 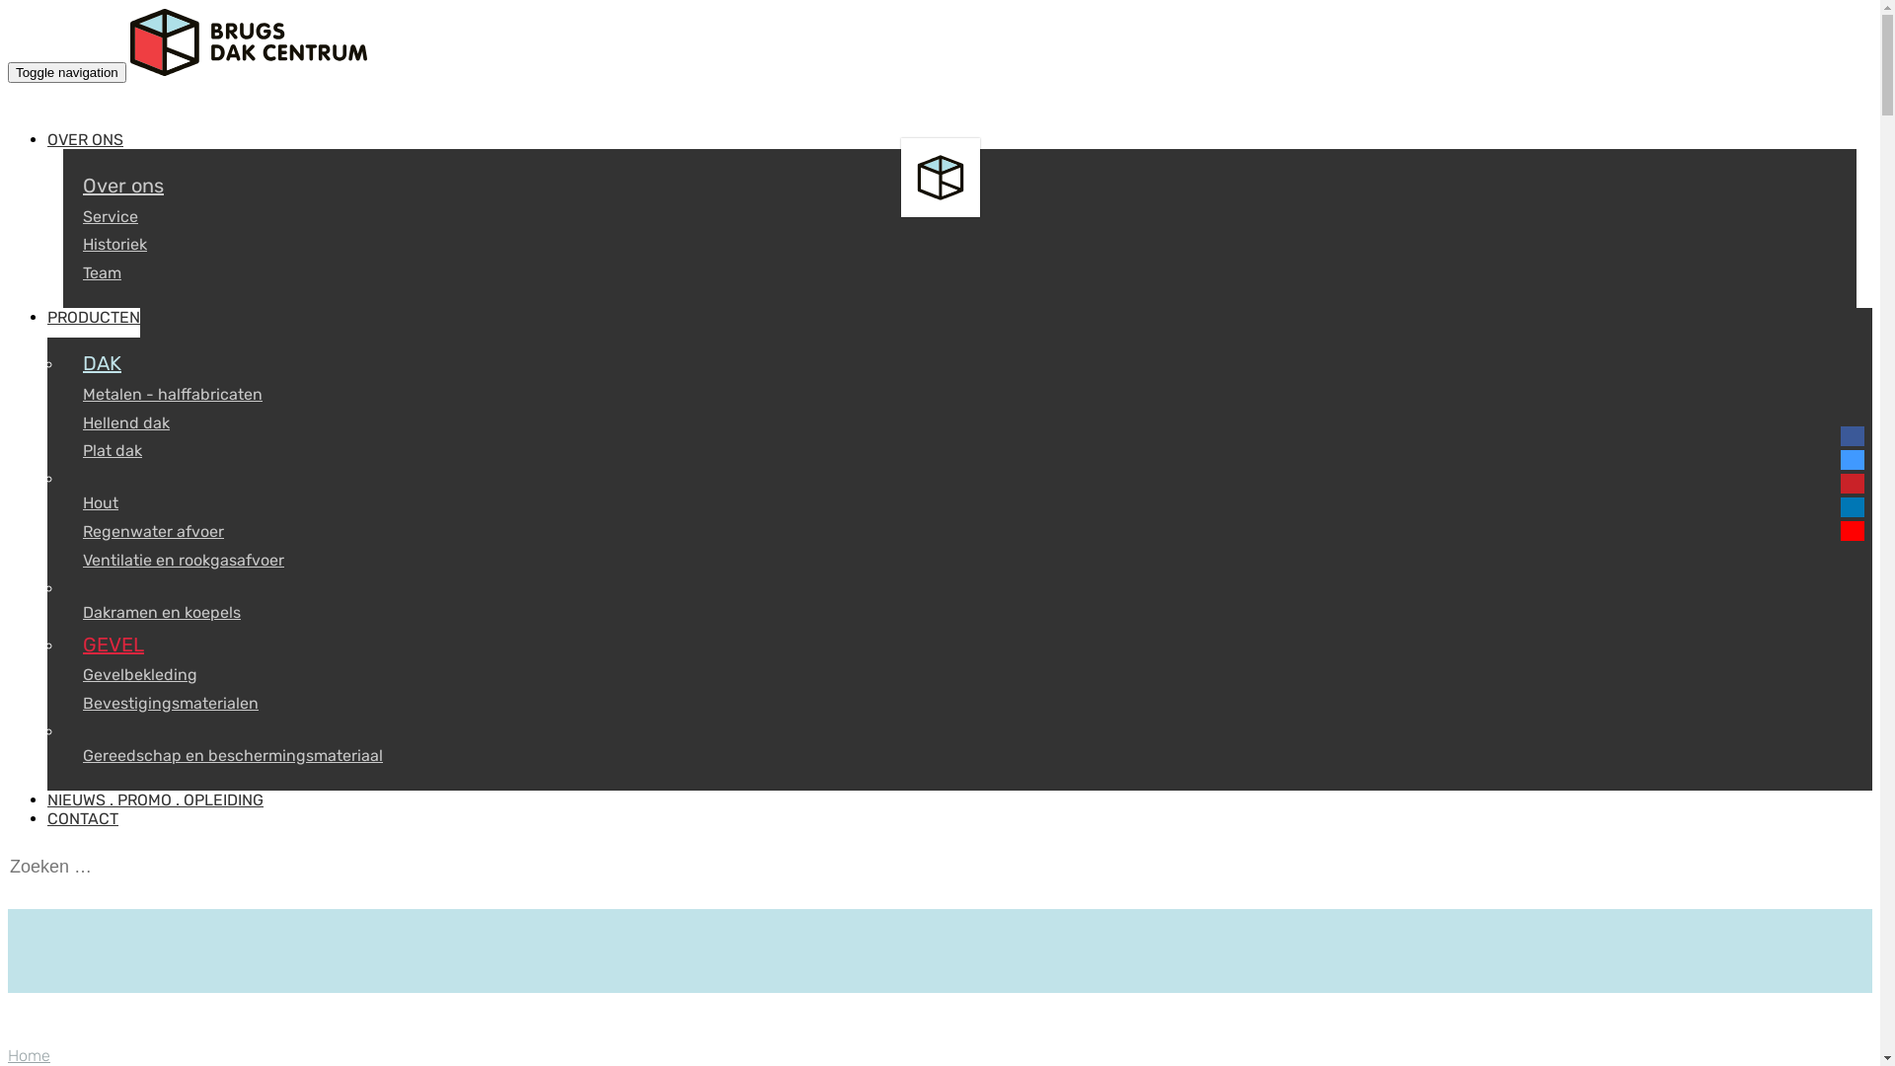 I want to click on CONTACT, so click(x=83, y=826).